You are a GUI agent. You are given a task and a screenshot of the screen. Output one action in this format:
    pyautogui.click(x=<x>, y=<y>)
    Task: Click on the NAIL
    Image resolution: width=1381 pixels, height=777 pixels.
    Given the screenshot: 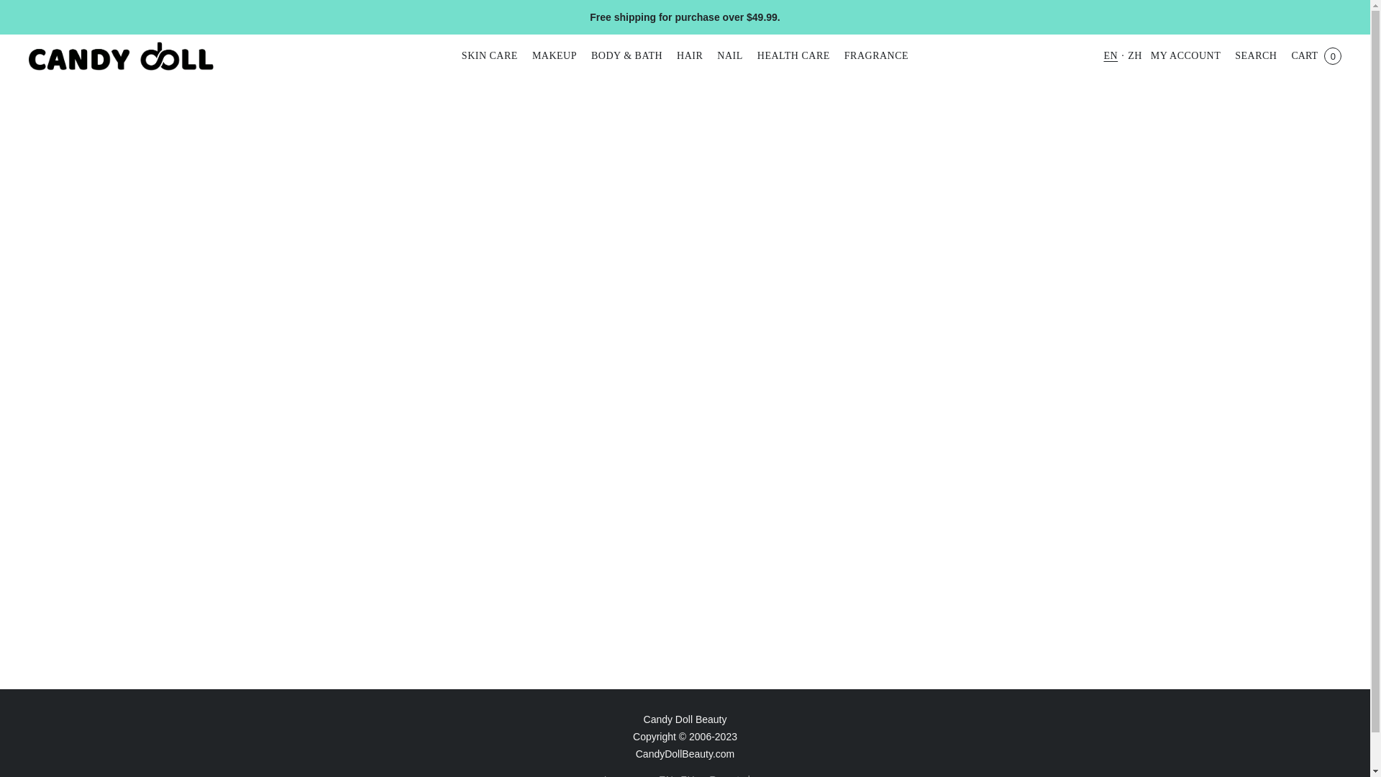 What is the action you would take?
    pyautogui.click(x=729, y=56)
    